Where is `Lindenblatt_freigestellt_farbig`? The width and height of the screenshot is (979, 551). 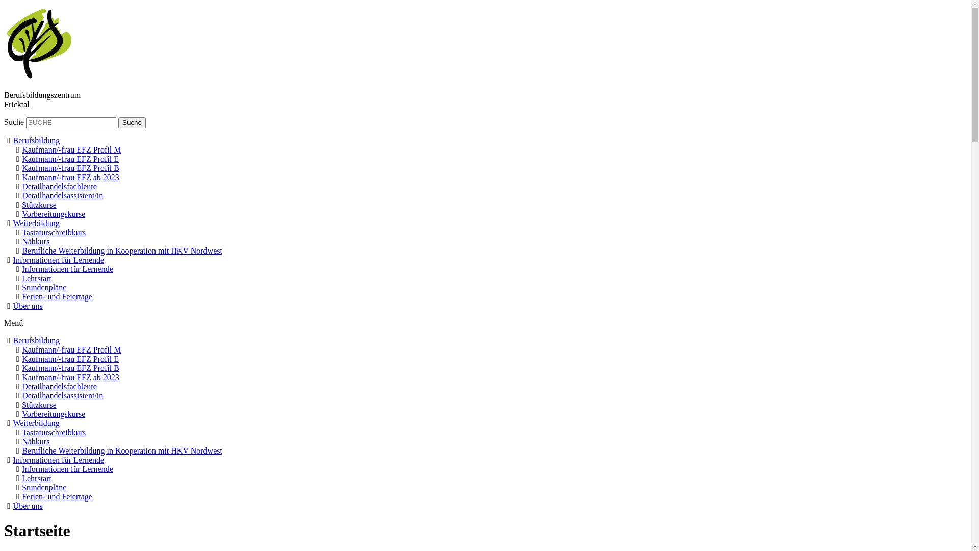 Lindenblatt_freigestellt_farbig is located at coordinates (39, 42).